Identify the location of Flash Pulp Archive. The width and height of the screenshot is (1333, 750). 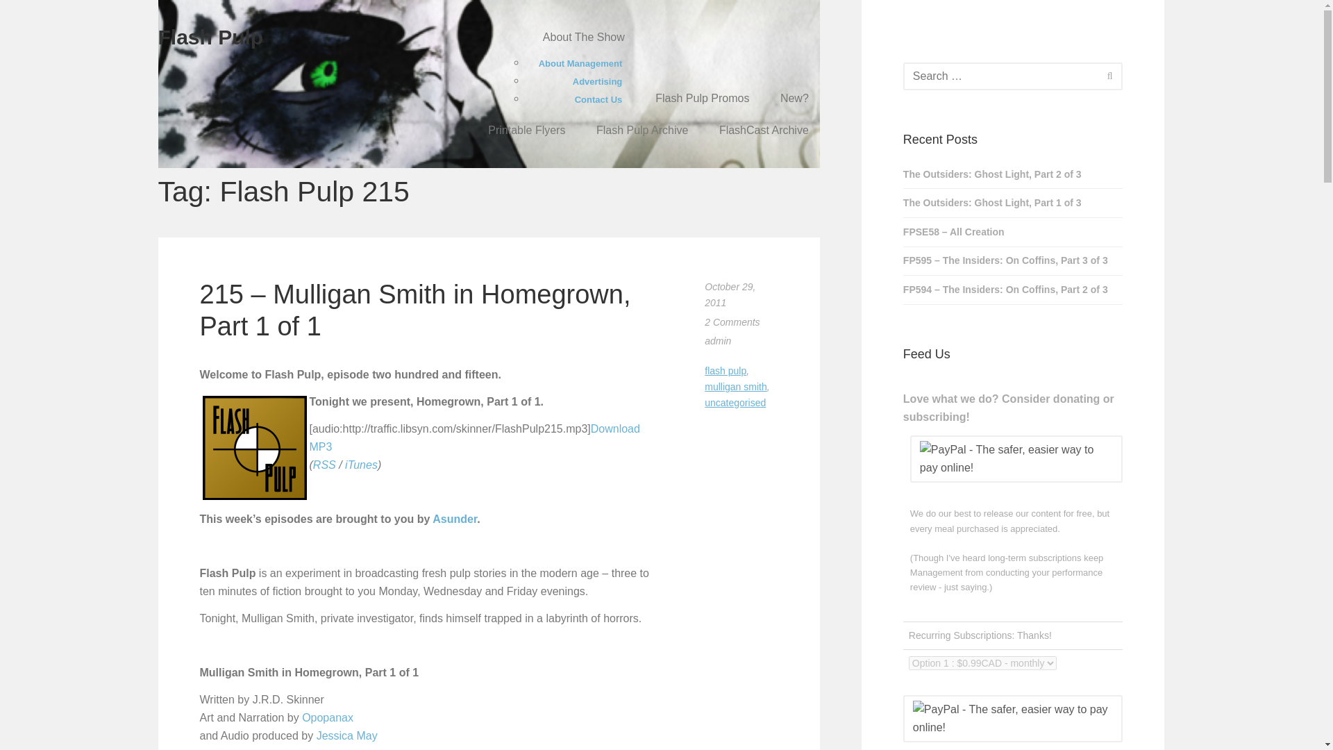
(642, 131).